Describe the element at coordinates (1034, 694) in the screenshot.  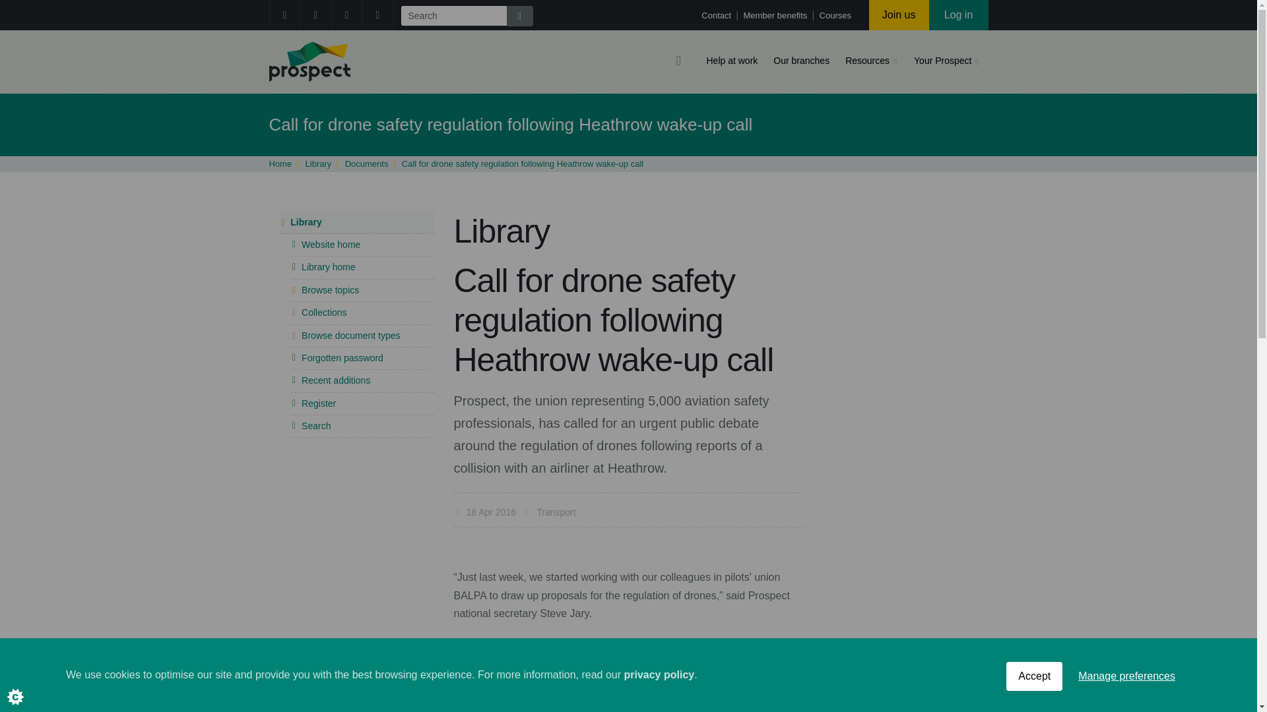
I see `Accept` at that location.